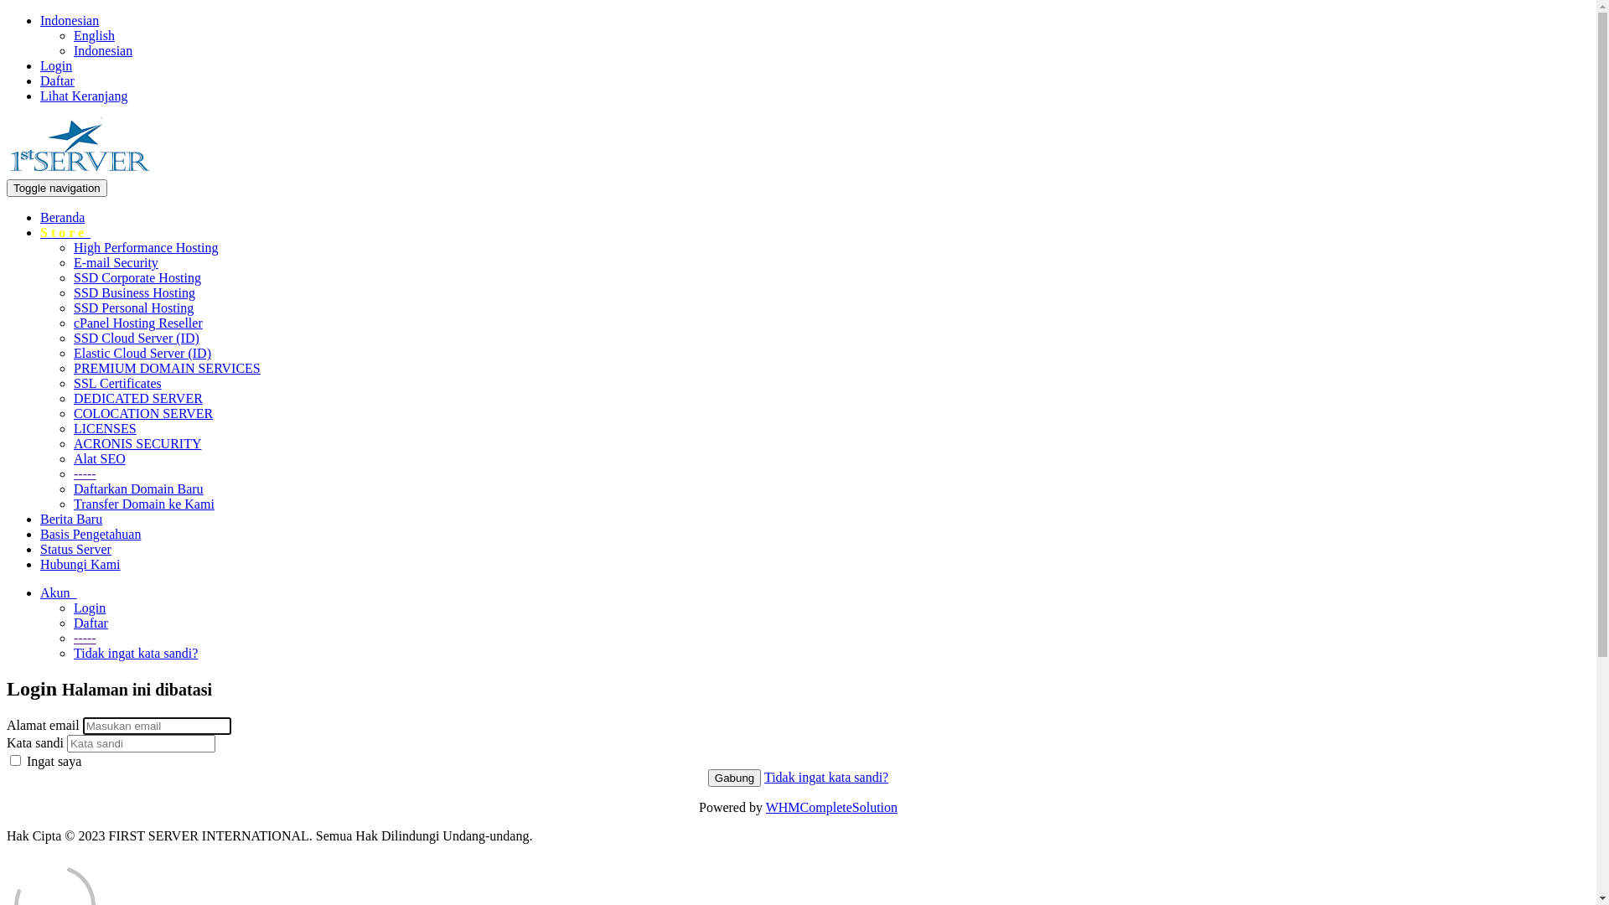  What do you see at coordinates (146, 248) in the screenshot?
I see `High Performance Hosting` at bounding box center [146, 248].